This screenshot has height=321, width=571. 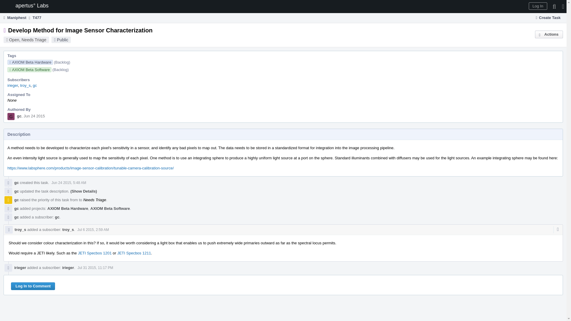 What do you see at coordinates (62, 40) in the screenshot?
I see `Public` at bounding box center [62, 40].